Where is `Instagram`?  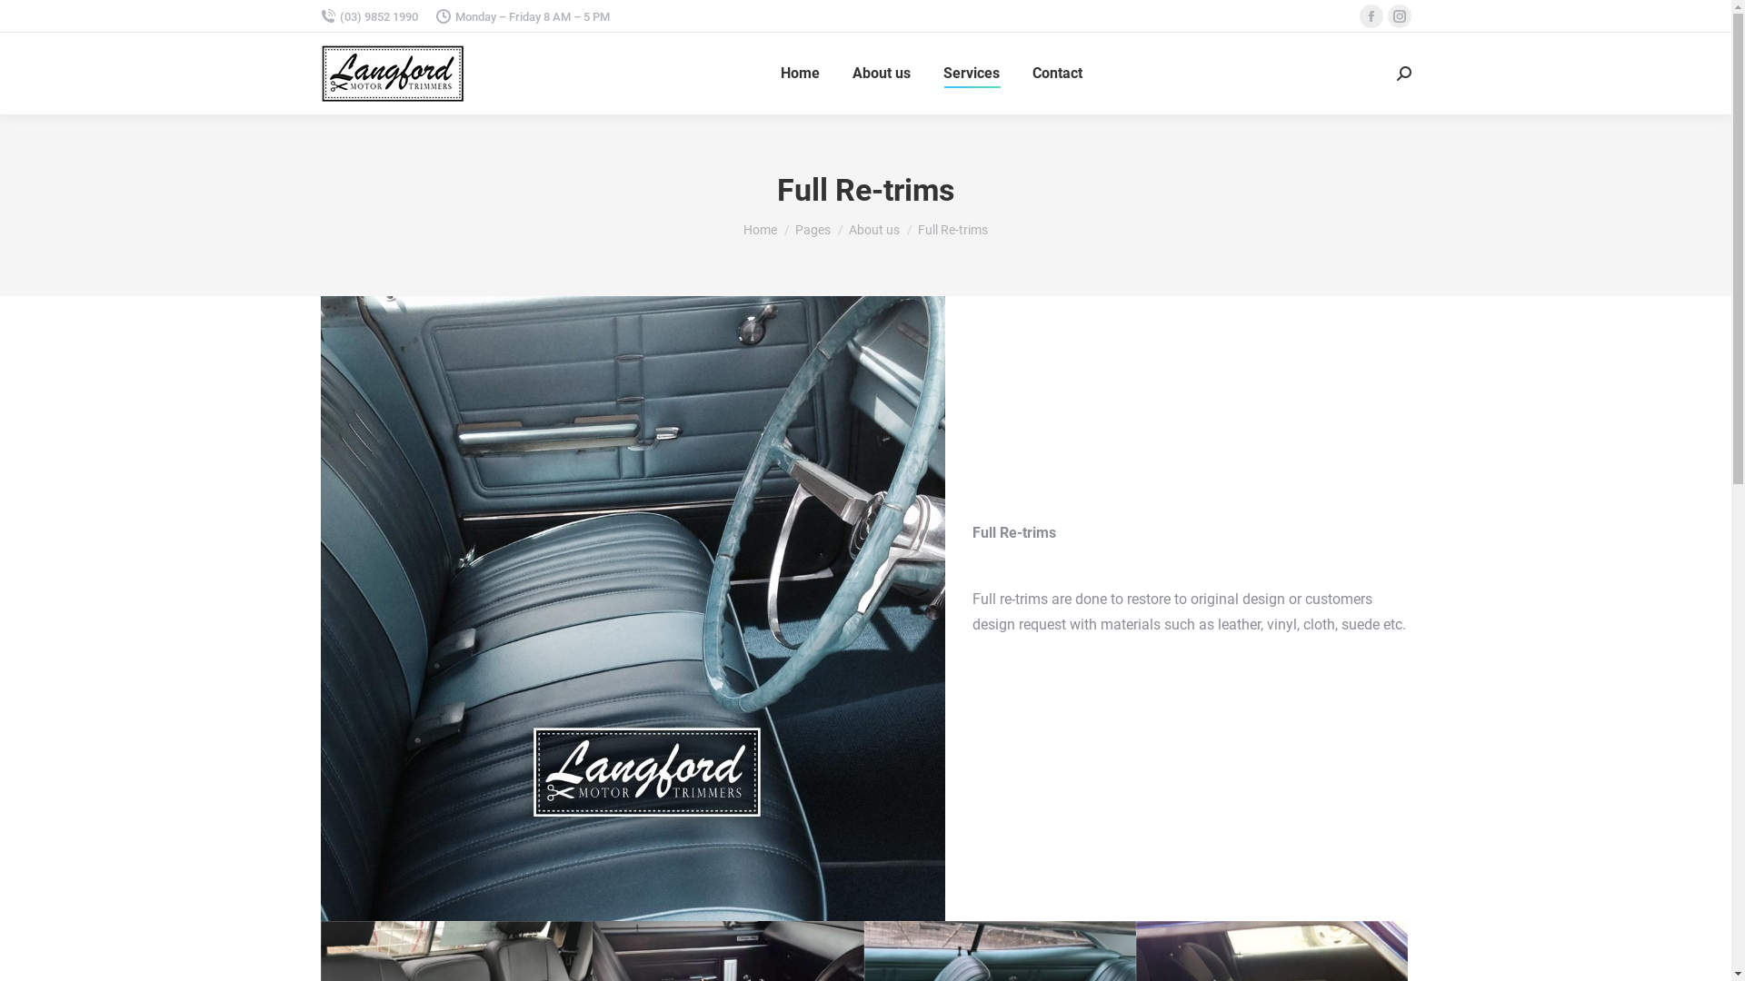 Instagram is located at coordinates (1399, 16).